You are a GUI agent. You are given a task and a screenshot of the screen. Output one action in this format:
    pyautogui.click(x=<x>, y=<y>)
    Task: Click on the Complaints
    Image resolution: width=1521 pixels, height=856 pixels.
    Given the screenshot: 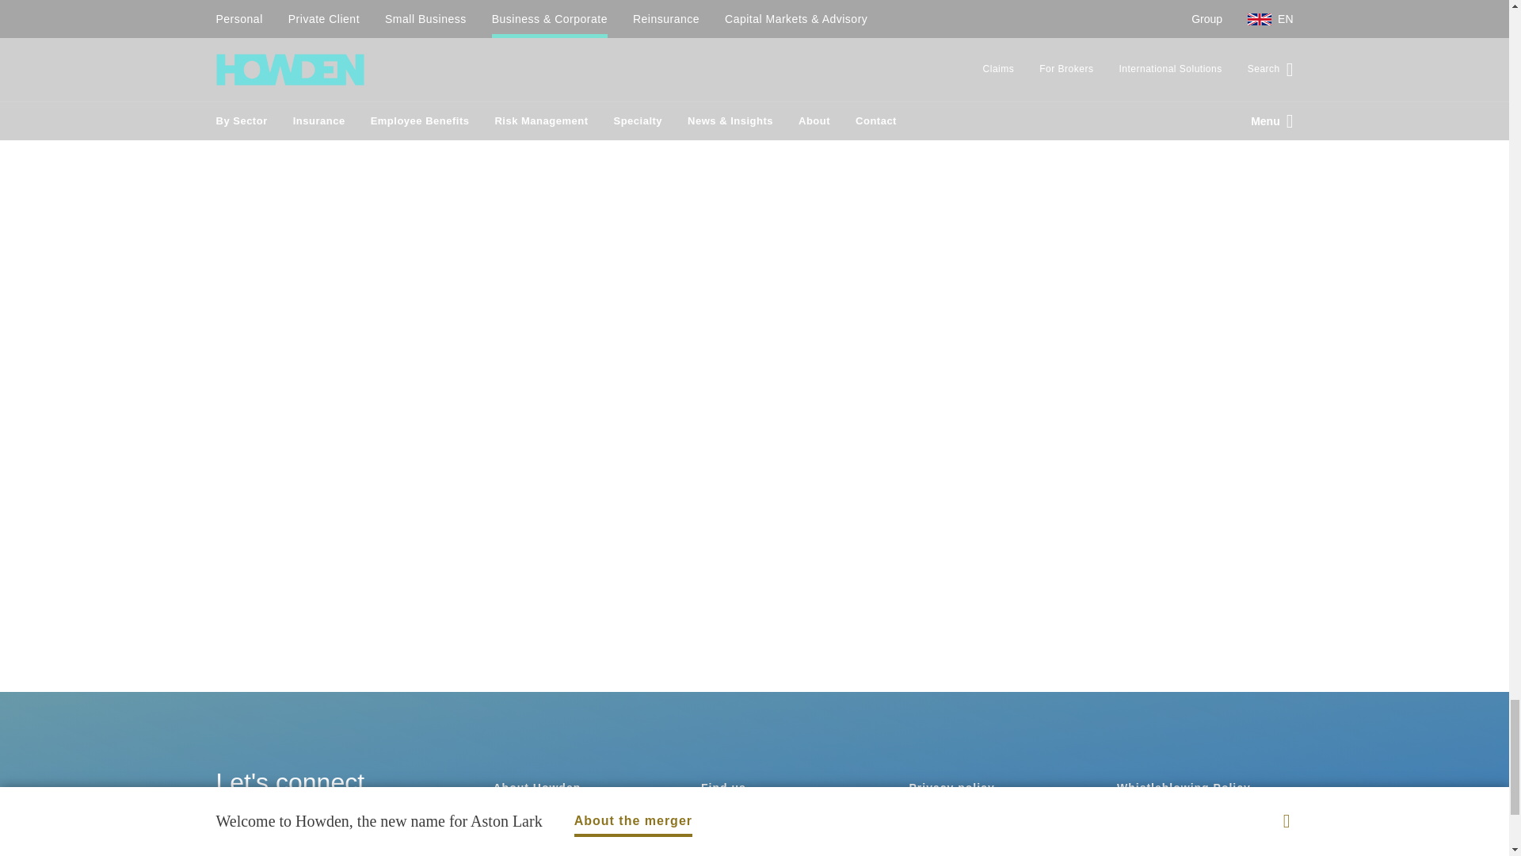 What is the action you would take?
    pyautogui.click(x=1150, y=821)
    